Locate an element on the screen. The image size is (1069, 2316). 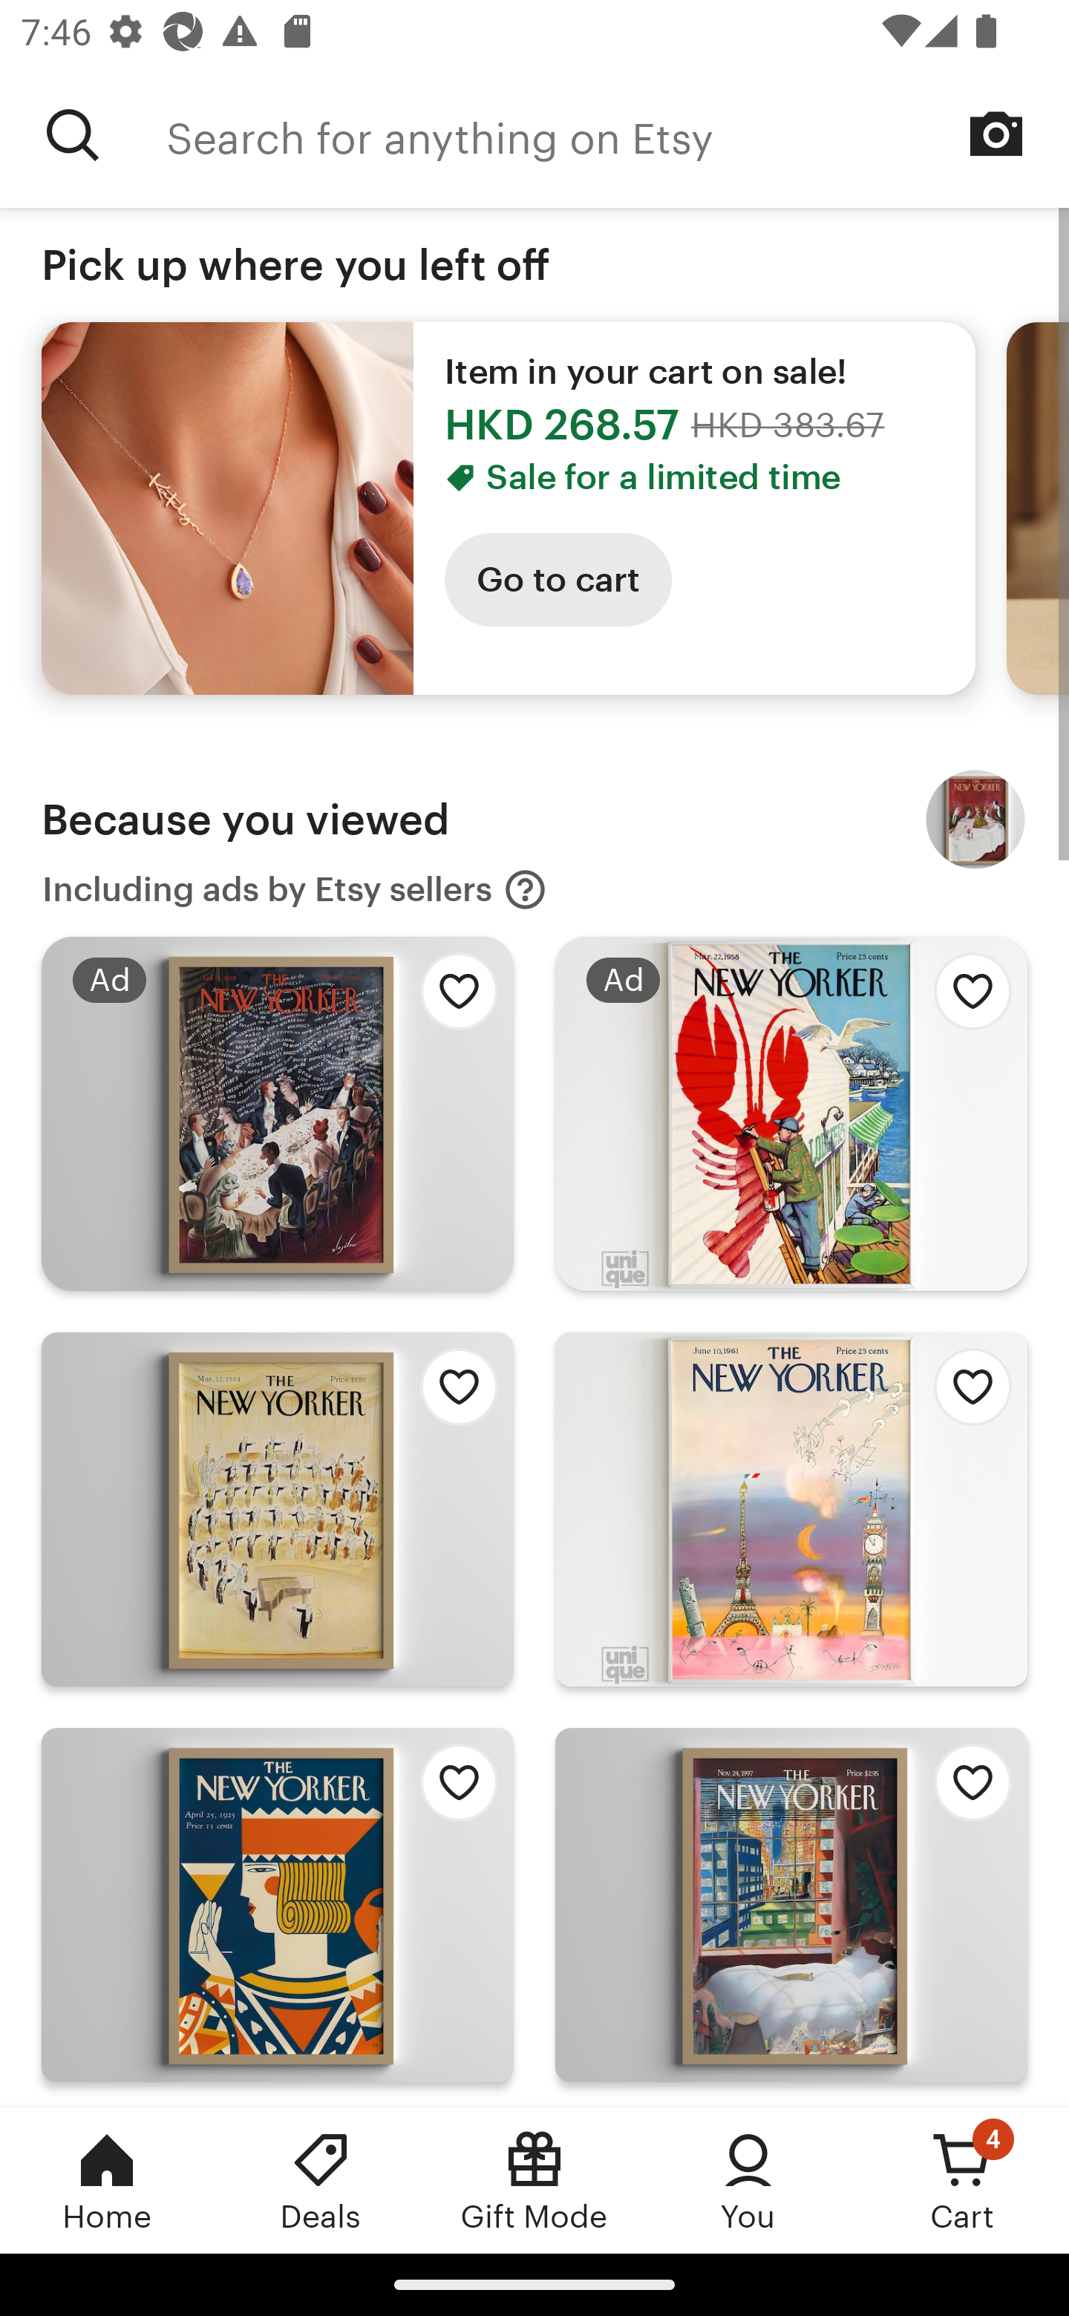
Search for anything on Etsy is located at coordinates (618, 135).